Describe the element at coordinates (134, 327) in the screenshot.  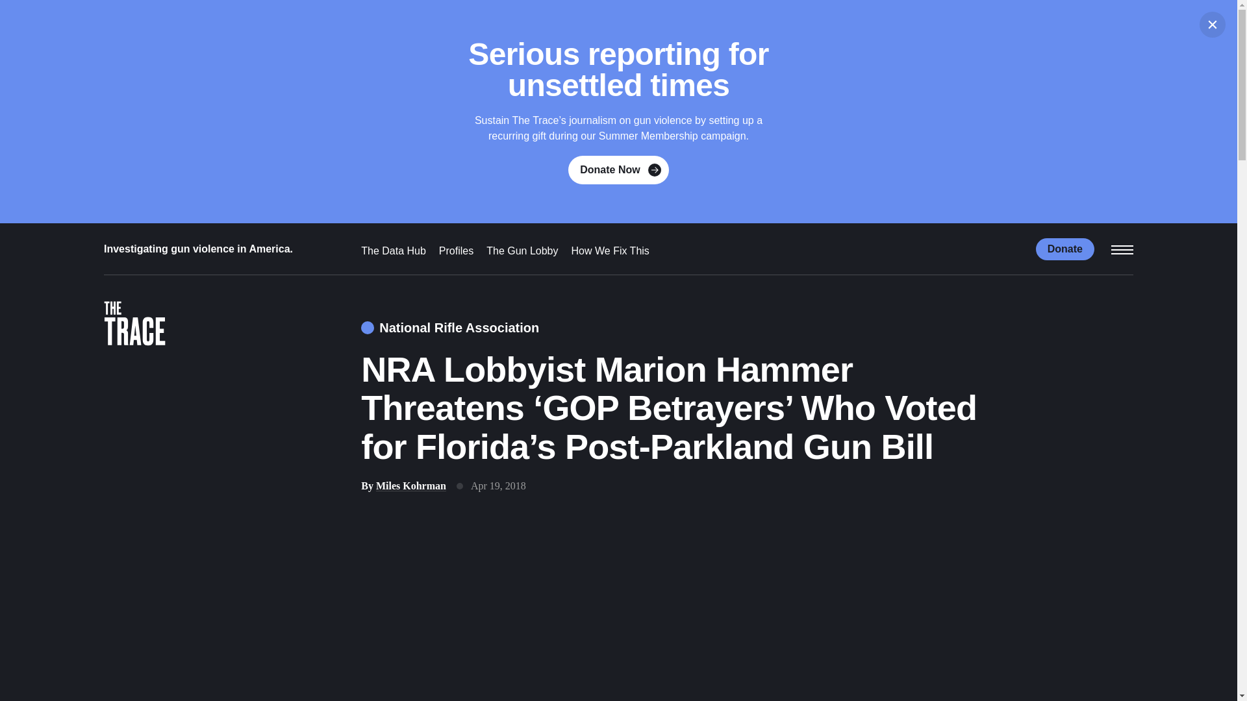
I see `The Trace` at that location.